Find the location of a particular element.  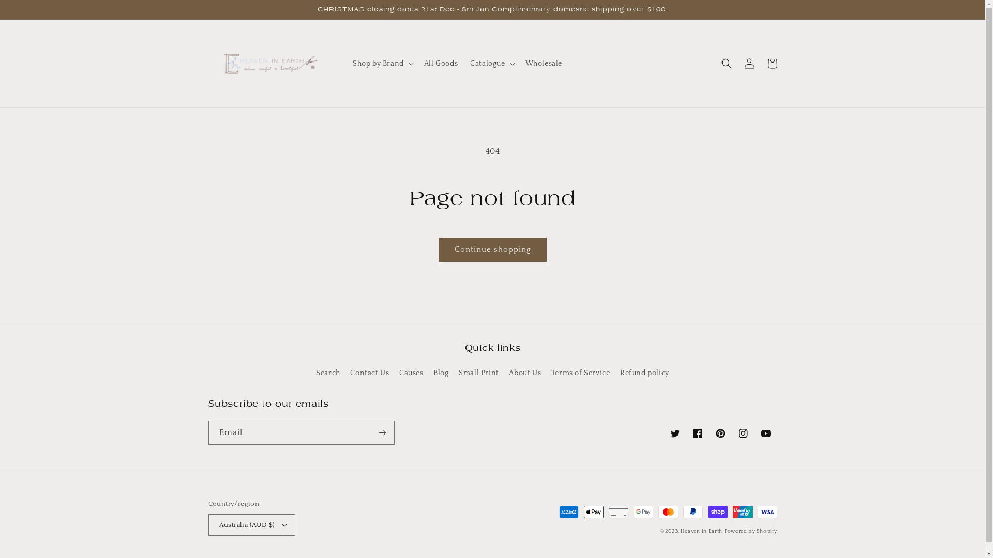

All Goods is located at coordinates (441, 64).